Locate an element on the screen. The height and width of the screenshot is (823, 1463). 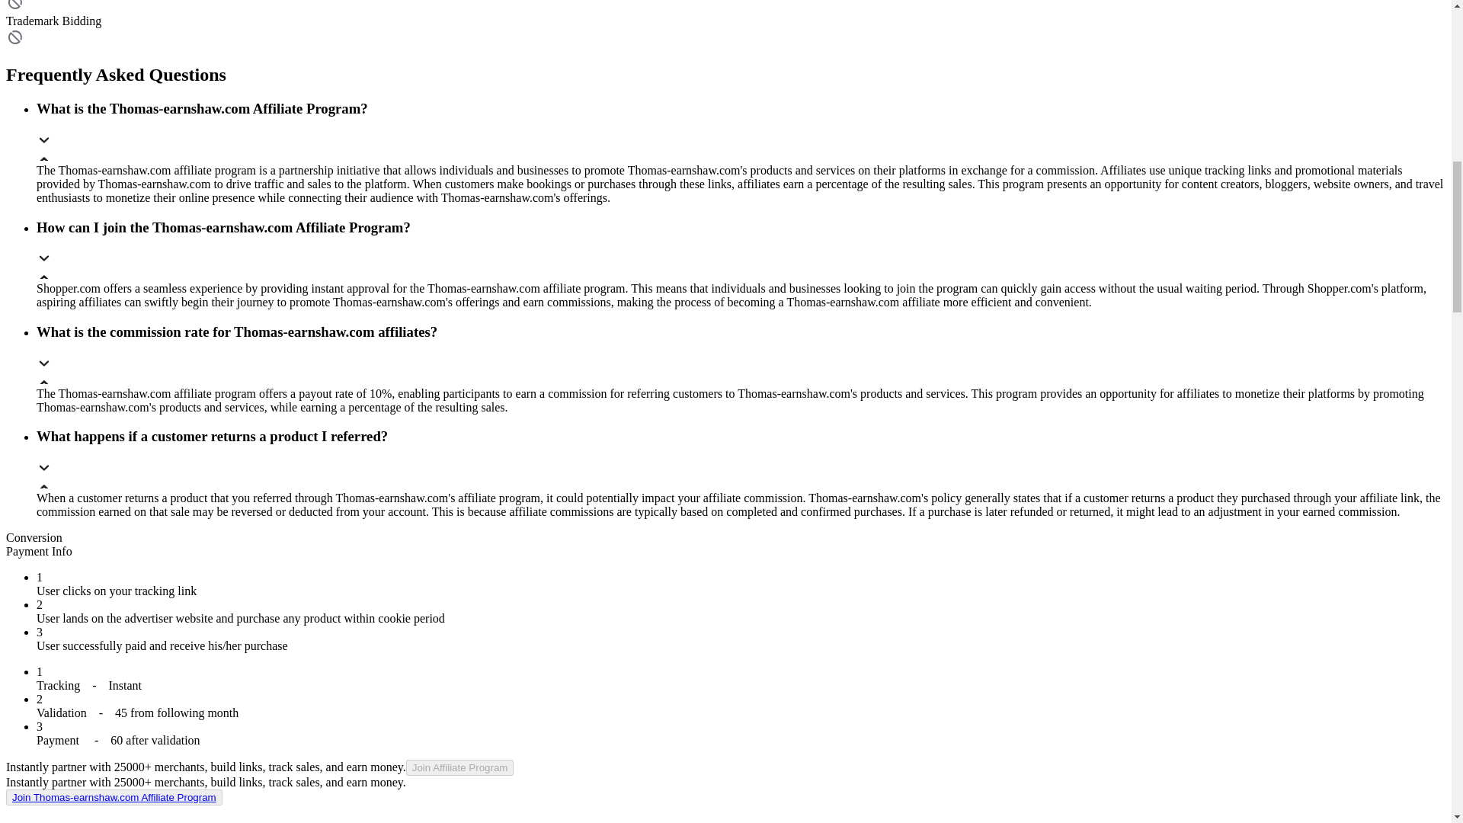
Join Affiliate Program is located at coordinates (460, 767).